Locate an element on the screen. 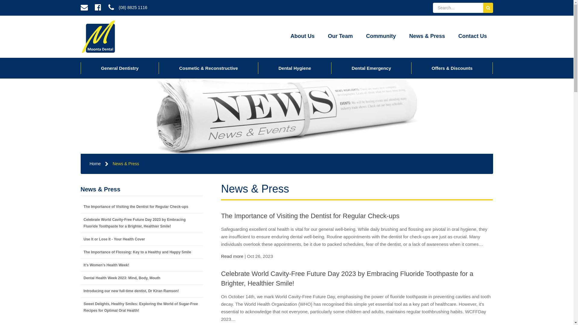 The image size is (578, 325). News & Press is located at coordinates (126, 164).